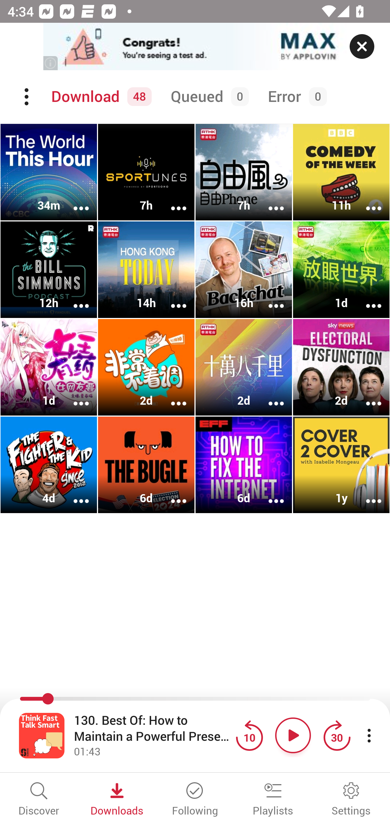  What do you see at coordinates (100, 97) in the screenshot?
I see ` Download 48` at bounding box center [100, 97].